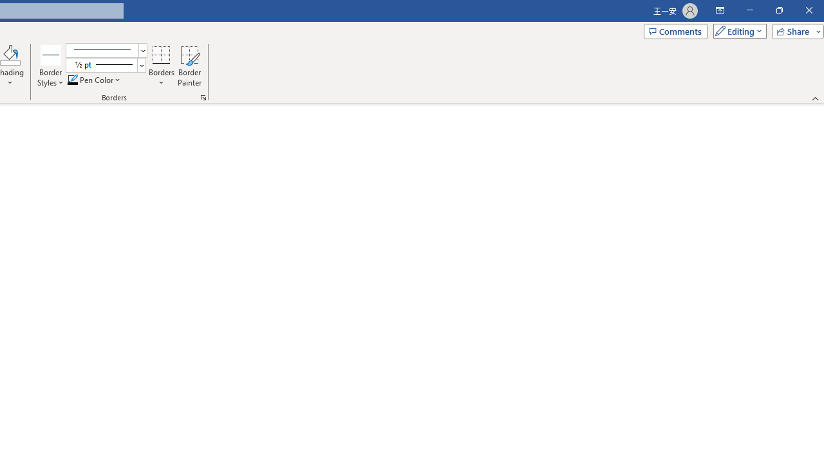 The height and width of the screenshot is (463, 824). Describe the element at coordinates (73, 80) in the screenshot. I see `Pen Color RGB(0, 0, 0)` at that location.